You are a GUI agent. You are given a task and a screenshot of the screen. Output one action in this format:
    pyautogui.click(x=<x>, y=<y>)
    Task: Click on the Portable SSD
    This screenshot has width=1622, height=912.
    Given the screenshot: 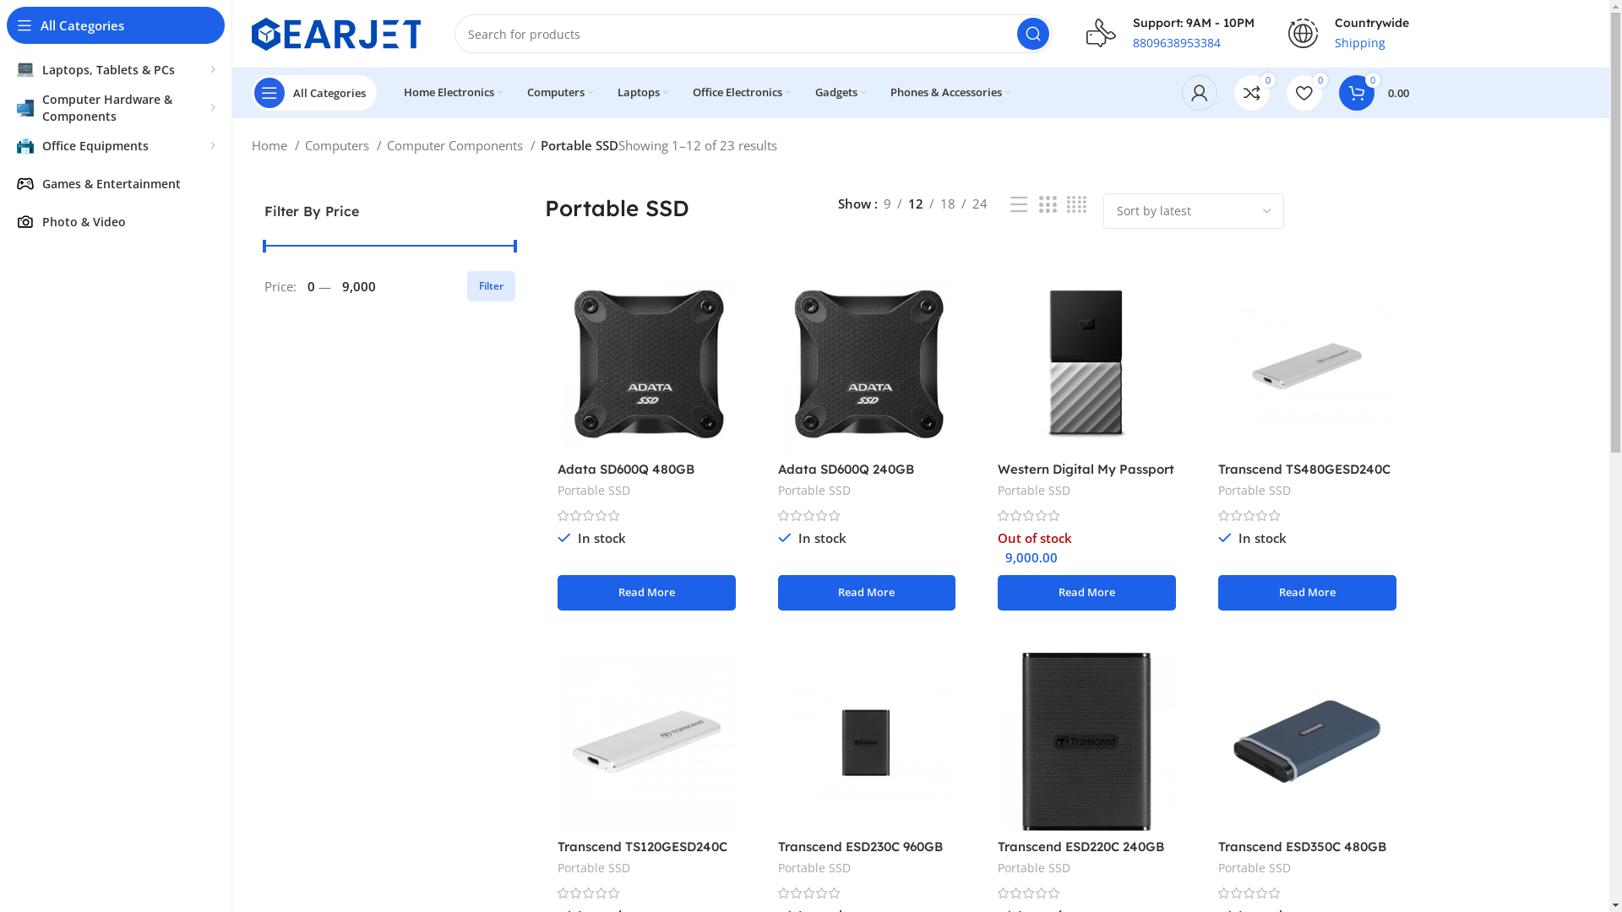 What is the action you would take?
    pyautogui.click(x=1034, y=868)
    